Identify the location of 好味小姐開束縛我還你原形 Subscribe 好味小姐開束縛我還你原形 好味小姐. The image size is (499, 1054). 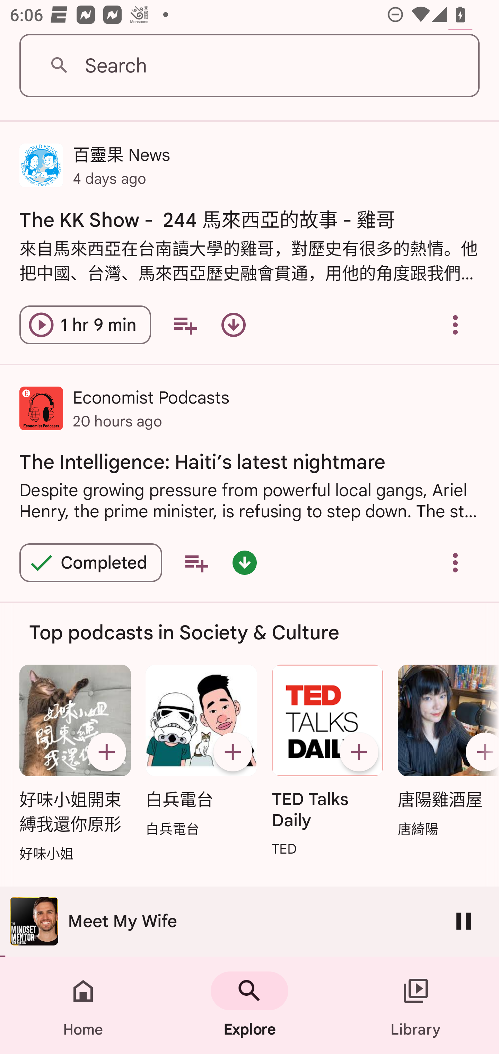
(75, 764).